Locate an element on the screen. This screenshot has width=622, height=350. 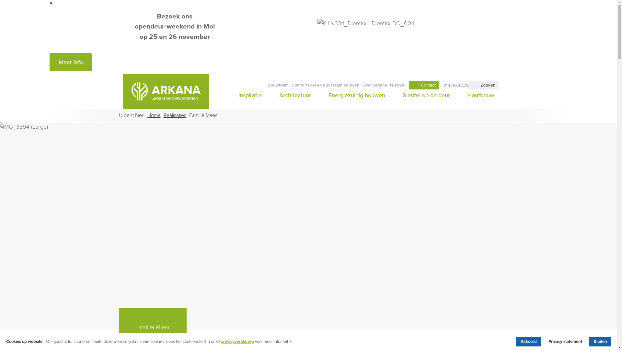
Privacy statement is located at coordinates (565, 342).